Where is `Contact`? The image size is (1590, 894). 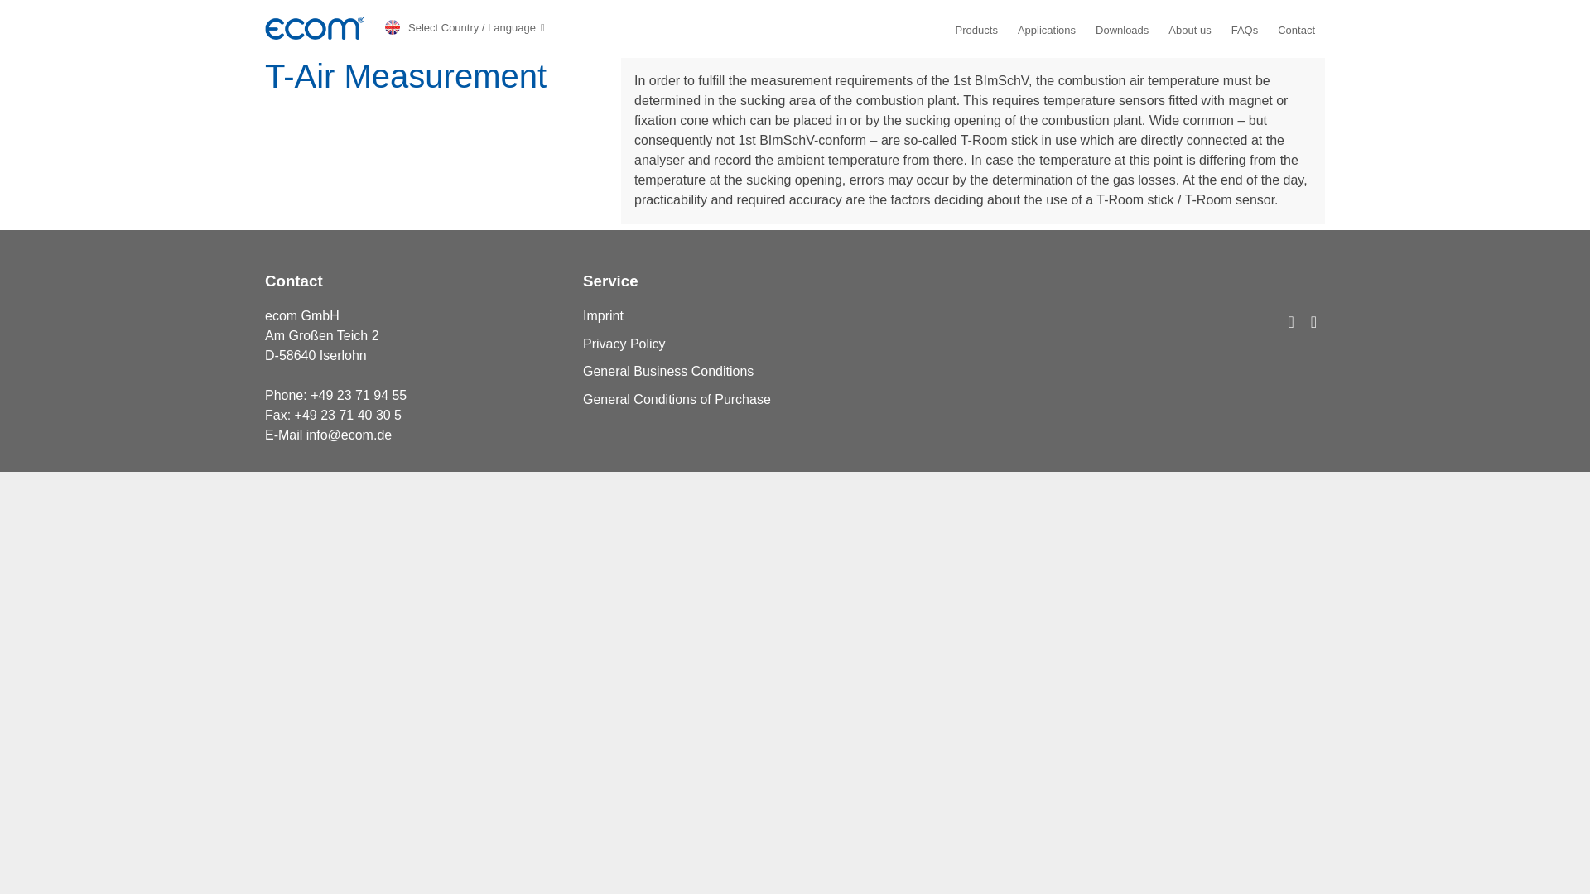 Contact is located at coordinates (1296, 30).